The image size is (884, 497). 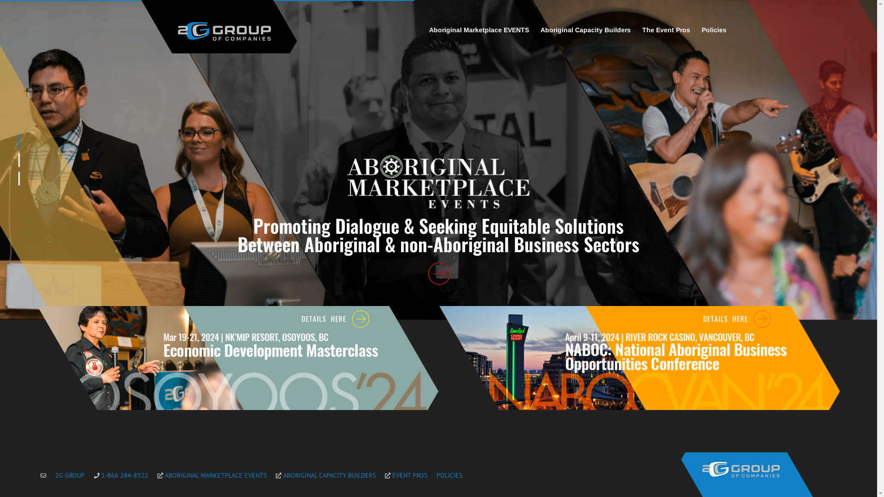 What do you see at coordinates (406, 476) in the screenshot?
I see `EVENT PROS` at bounding box center [406, 476].